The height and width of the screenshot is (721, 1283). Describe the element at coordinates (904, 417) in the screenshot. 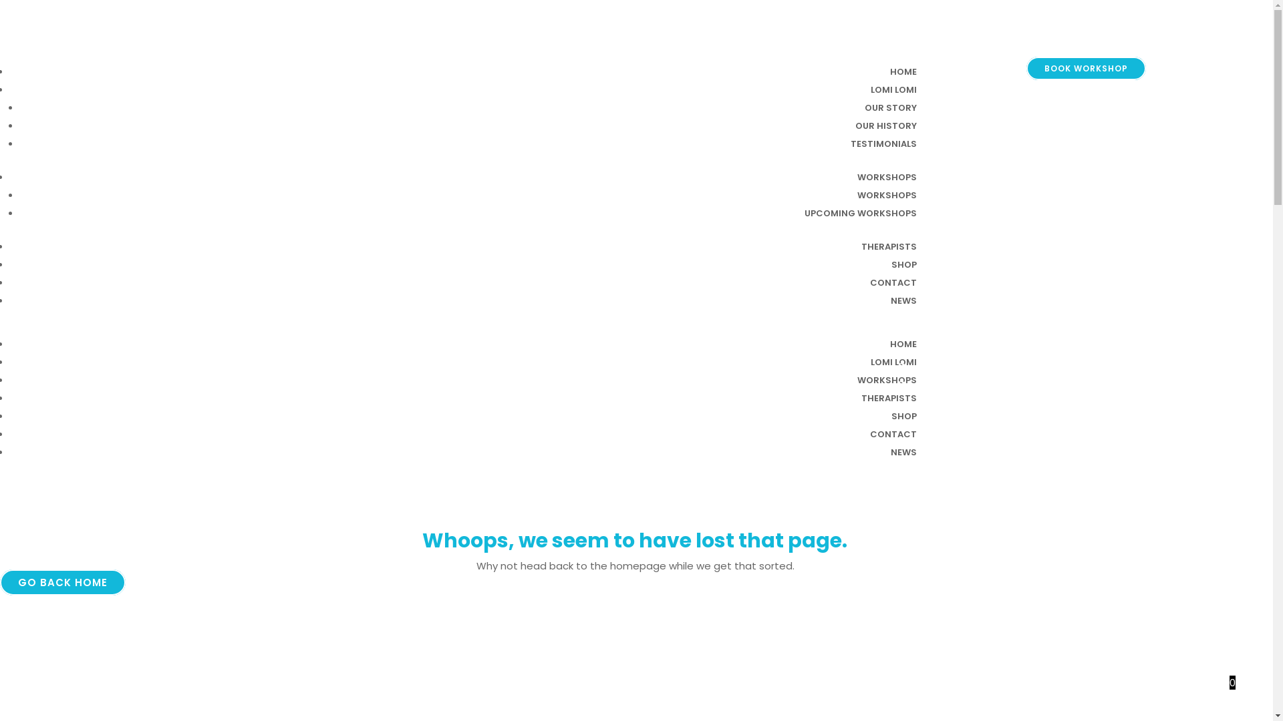

I see `SHOP` at that location.